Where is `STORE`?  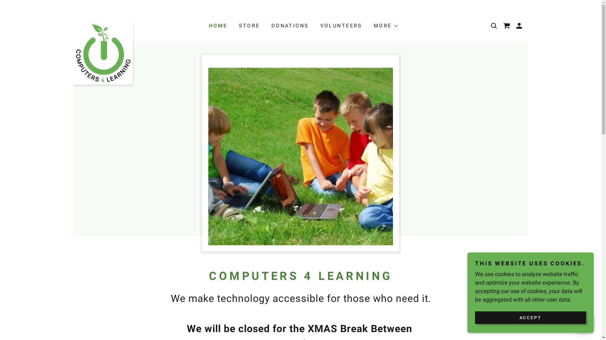 STORE is located at coordinates (249, 26).